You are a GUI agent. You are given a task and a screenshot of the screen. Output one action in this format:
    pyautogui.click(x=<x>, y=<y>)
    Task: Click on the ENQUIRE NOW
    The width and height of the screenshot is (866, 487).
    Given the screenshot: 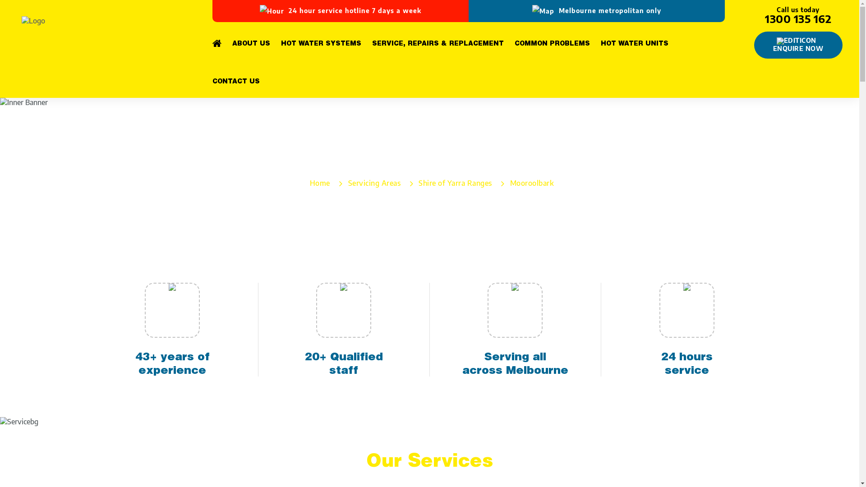 What is the action you would take?
    pyautogui.click(x=798, y=45)
    